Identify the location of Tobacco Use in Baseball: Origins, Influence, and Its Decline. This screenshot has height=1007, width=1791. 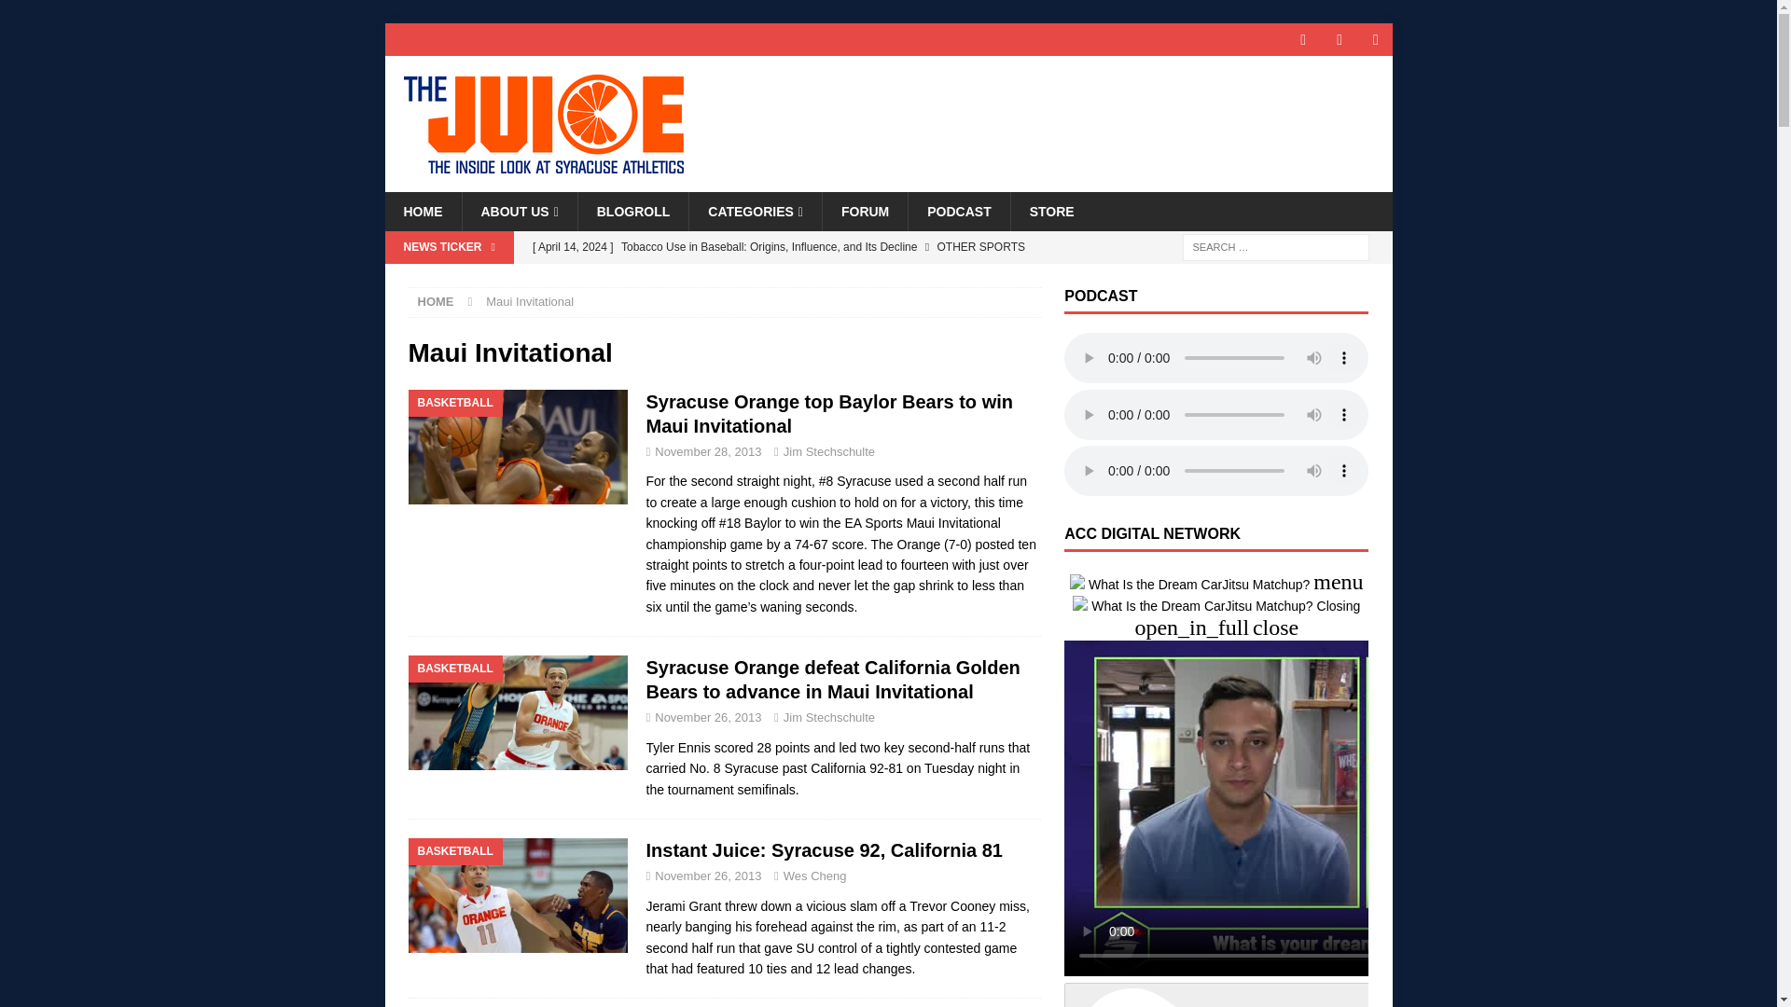
(781, 246).